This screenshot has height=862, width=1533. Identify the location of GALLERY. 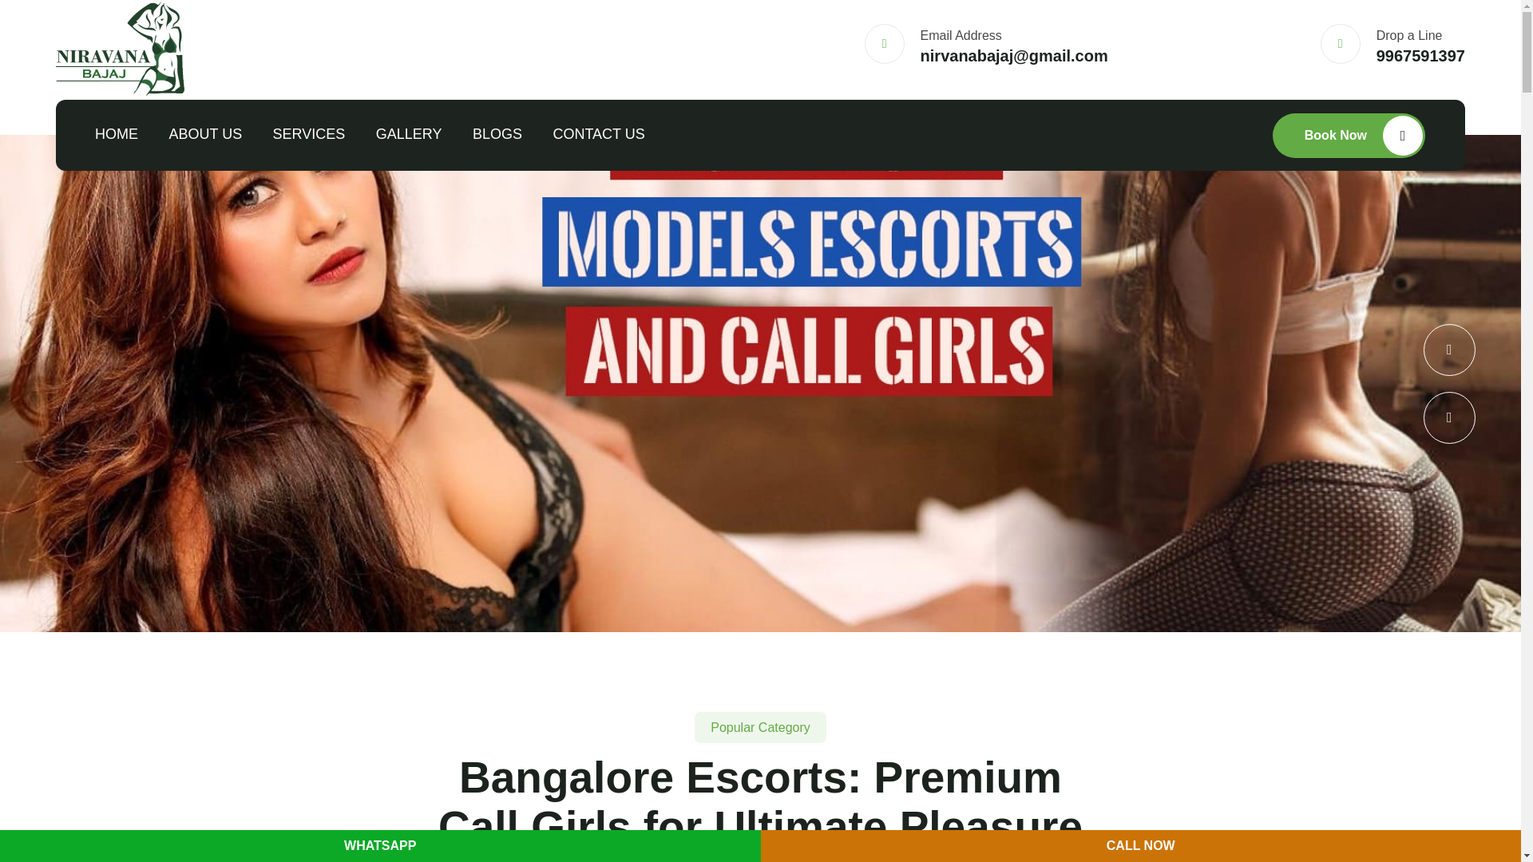
(409, 135).